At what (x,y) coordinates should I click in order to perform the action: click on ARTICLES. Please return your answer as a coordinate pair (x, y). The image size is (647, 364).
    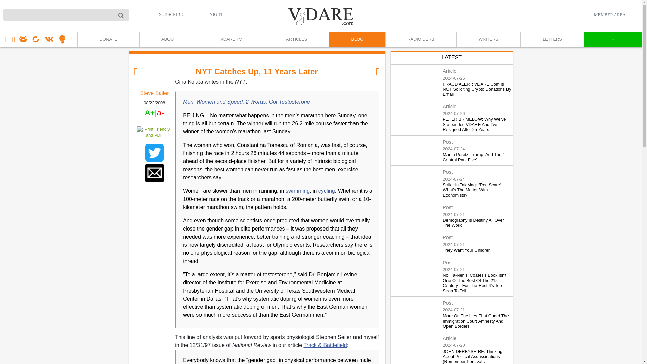
    Looking at the image, I should click on (296, 39).